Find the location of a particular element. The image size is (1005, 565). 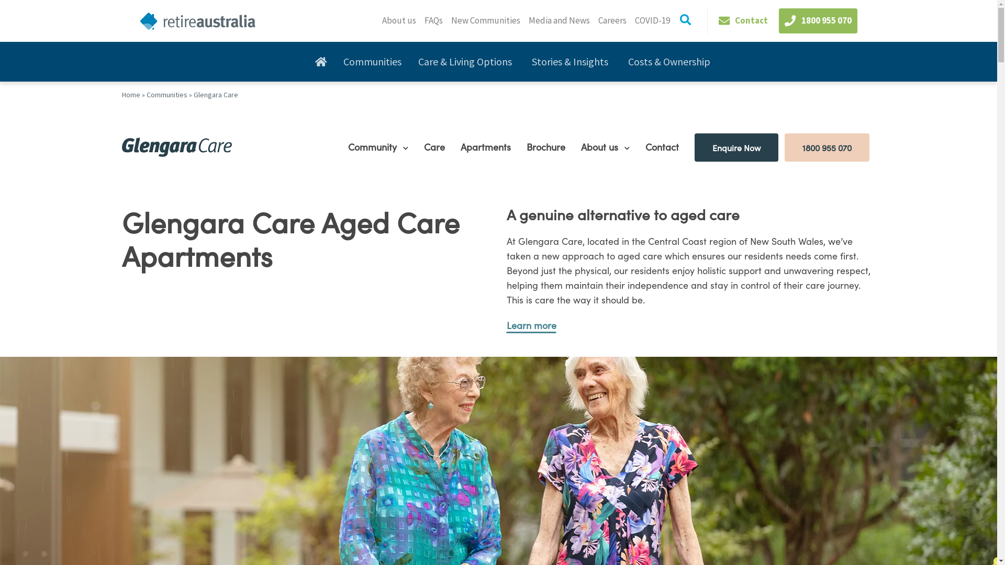

Care & Living Options is located at coordinates (467, 62).